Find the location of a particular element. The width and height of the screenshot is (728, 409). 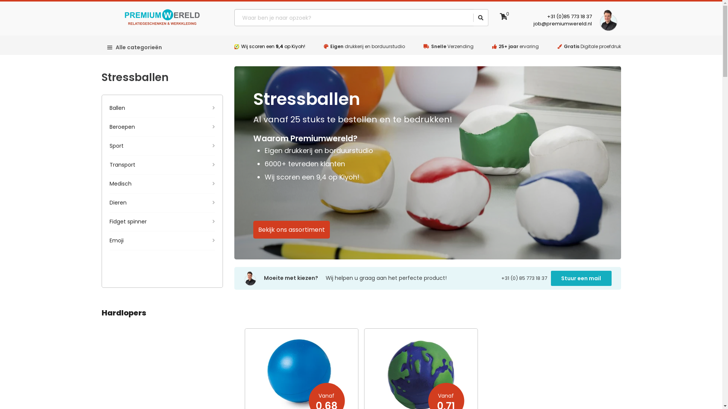

+31 (0)85 773 18 37 is located at coordinates (570, 17).